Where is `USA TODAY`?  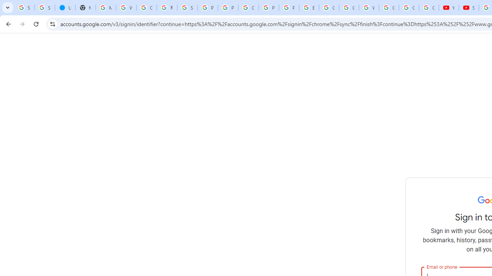
USA TODAY is located at coordinates (65, 8).